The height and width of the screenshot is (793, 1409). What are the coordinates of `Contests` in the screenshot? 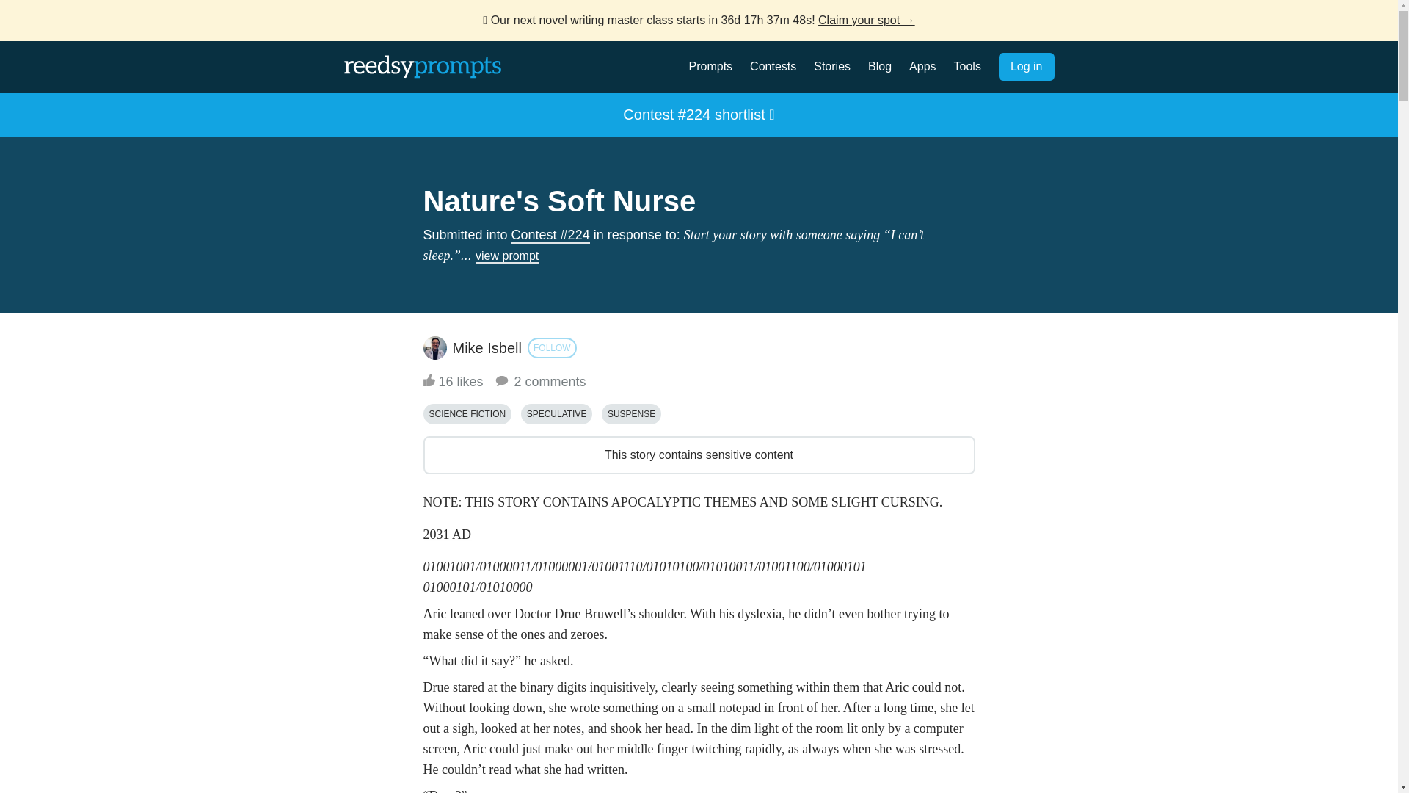 It's located at (772, 66).